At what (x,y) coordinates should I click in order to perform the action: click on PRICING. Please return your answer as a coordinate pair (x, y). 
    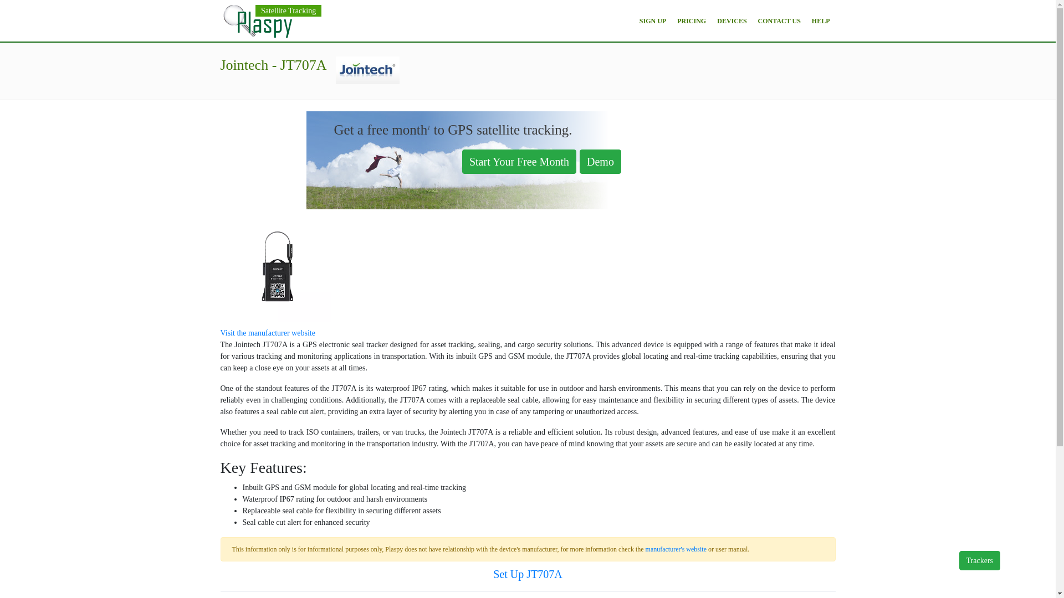
    Looking at the image, I should click on (692, 20).